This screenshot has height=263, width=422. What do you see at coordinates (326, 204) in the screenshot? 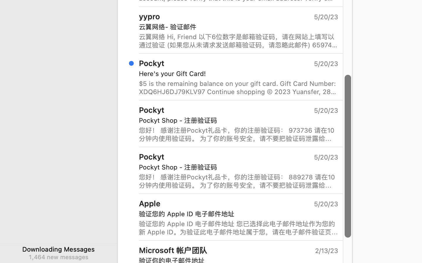
I see `5/20/23` at bounding box center [326, 204].